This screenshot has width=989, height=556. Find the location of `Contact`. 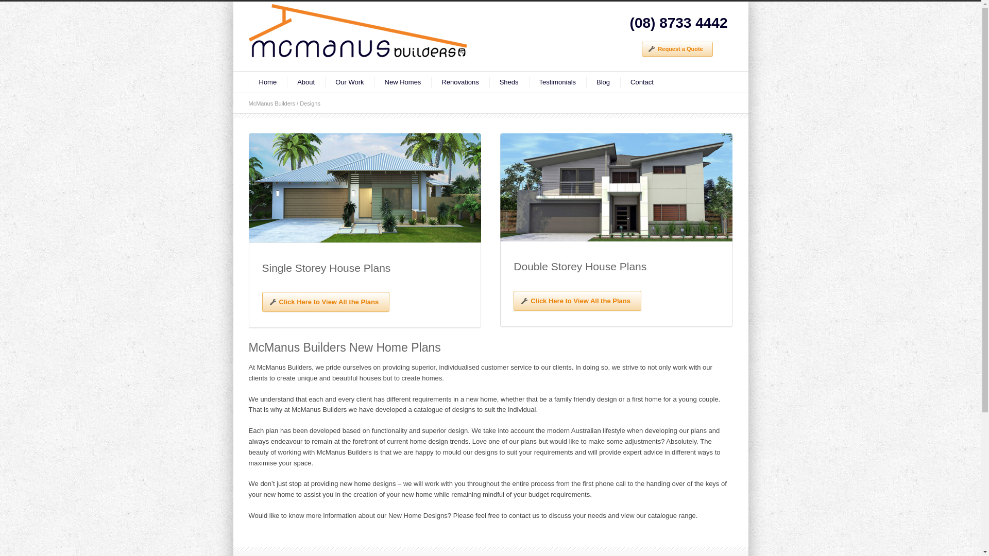

Contact is located at coordinates (642, 82).